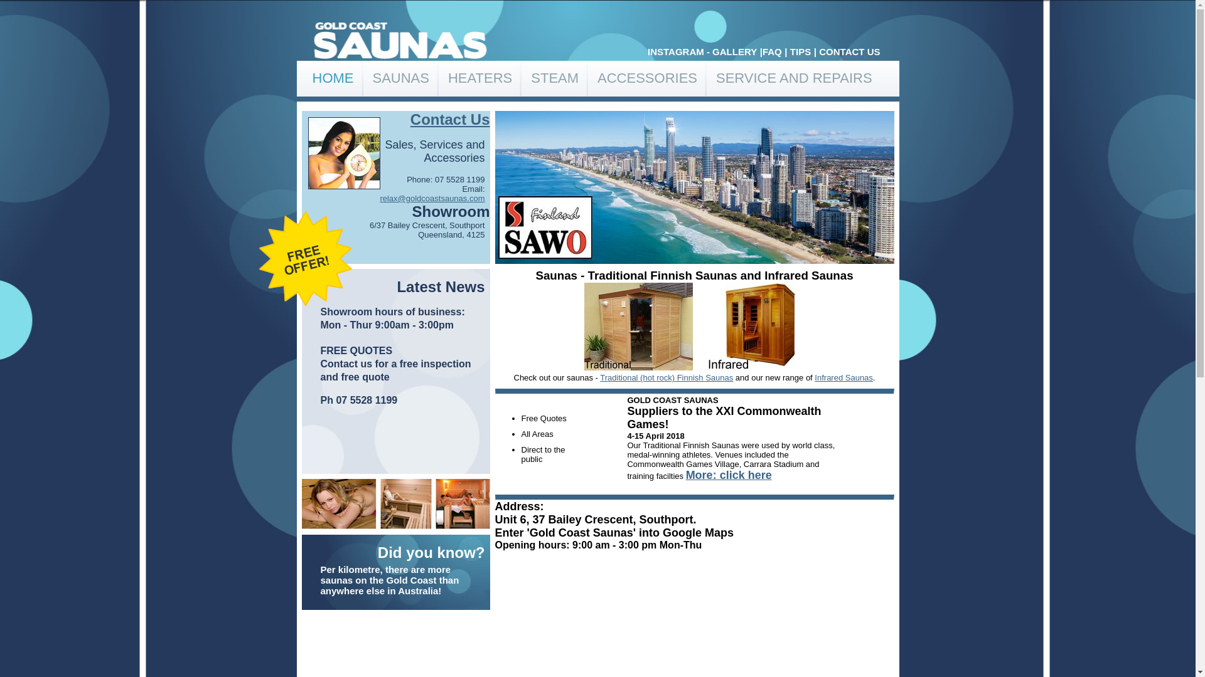  Describe the element at coordinates (702, 51) in the screenshot. I see `INSTAGRAM - GALLERY` at that location.